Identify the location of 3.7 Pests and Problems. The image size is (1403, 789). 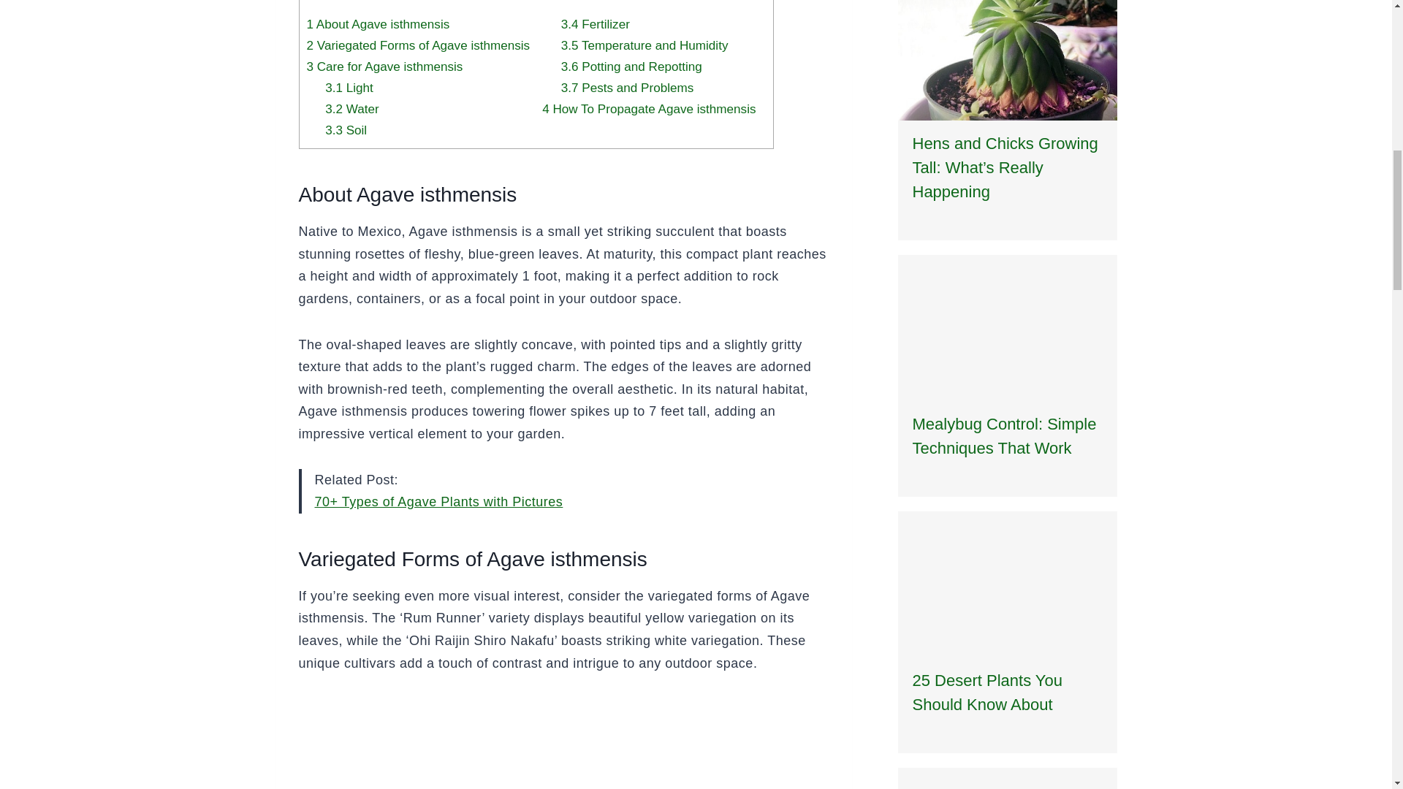
(627, 88).